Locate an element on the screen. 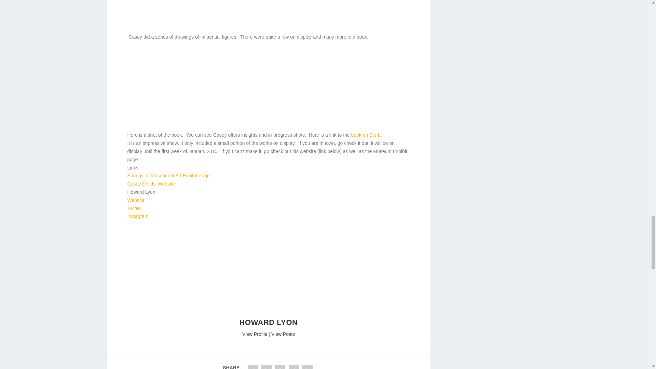  About the author is located at coordinates (269, 314).